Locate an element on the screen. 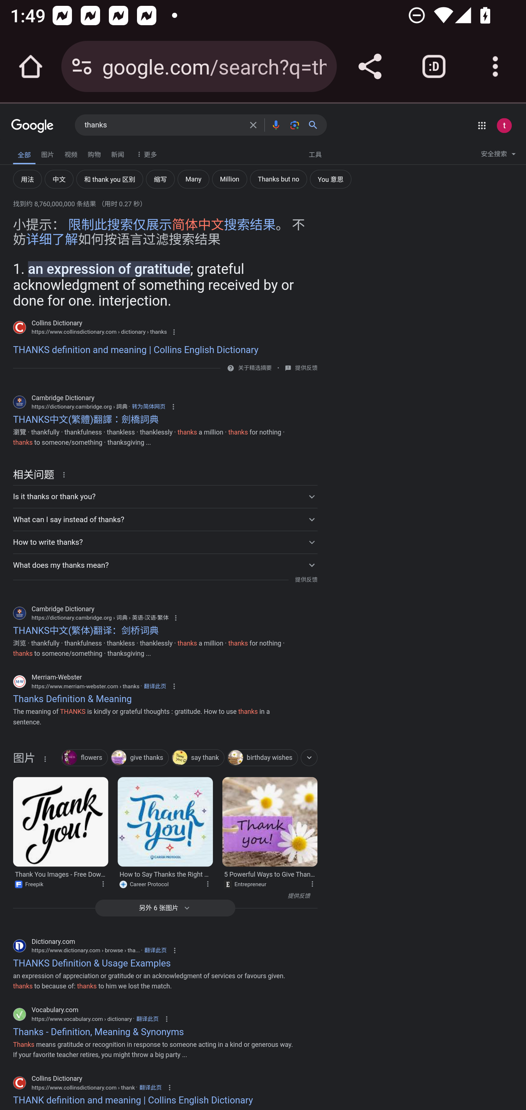 The image size is (526, 1110). 关于这条结果的详细信息 is located at coordinates (210, 884).